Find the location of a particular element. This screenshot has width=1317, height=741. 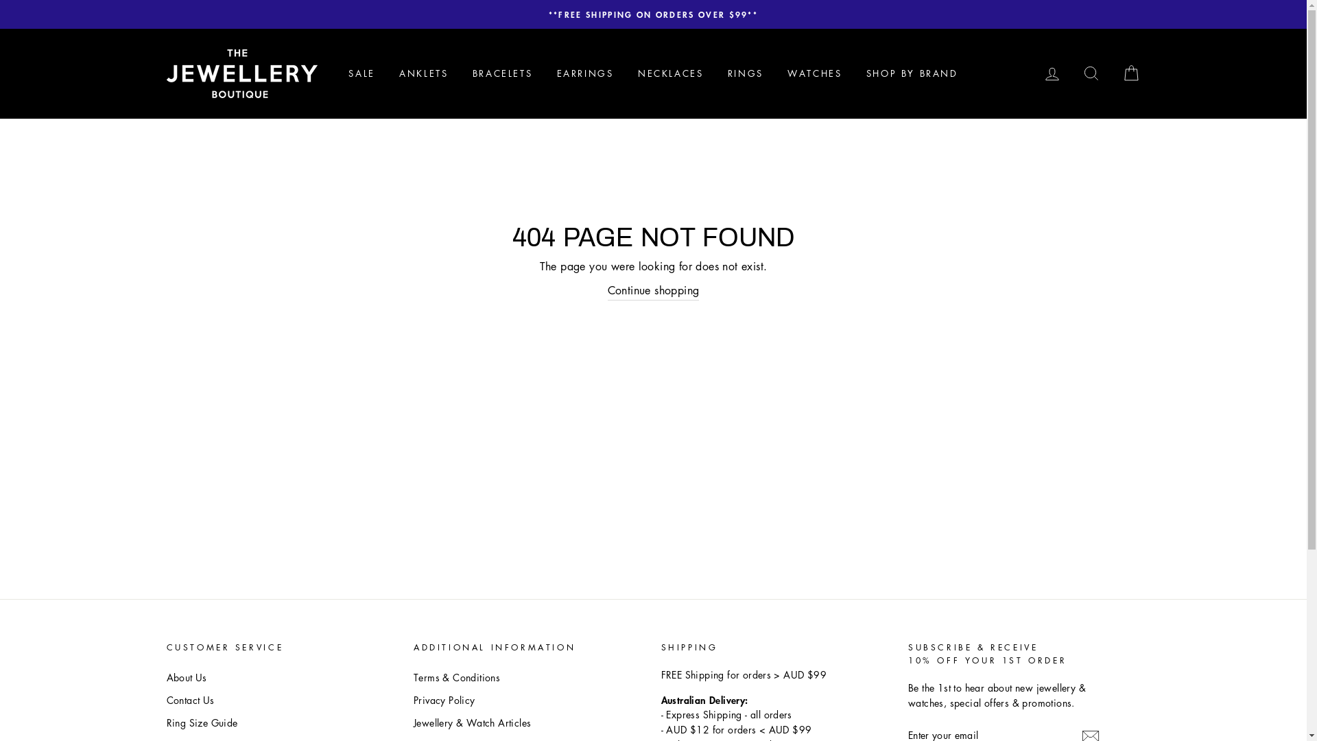

LOG IN is located at coordinates (1052, 74).